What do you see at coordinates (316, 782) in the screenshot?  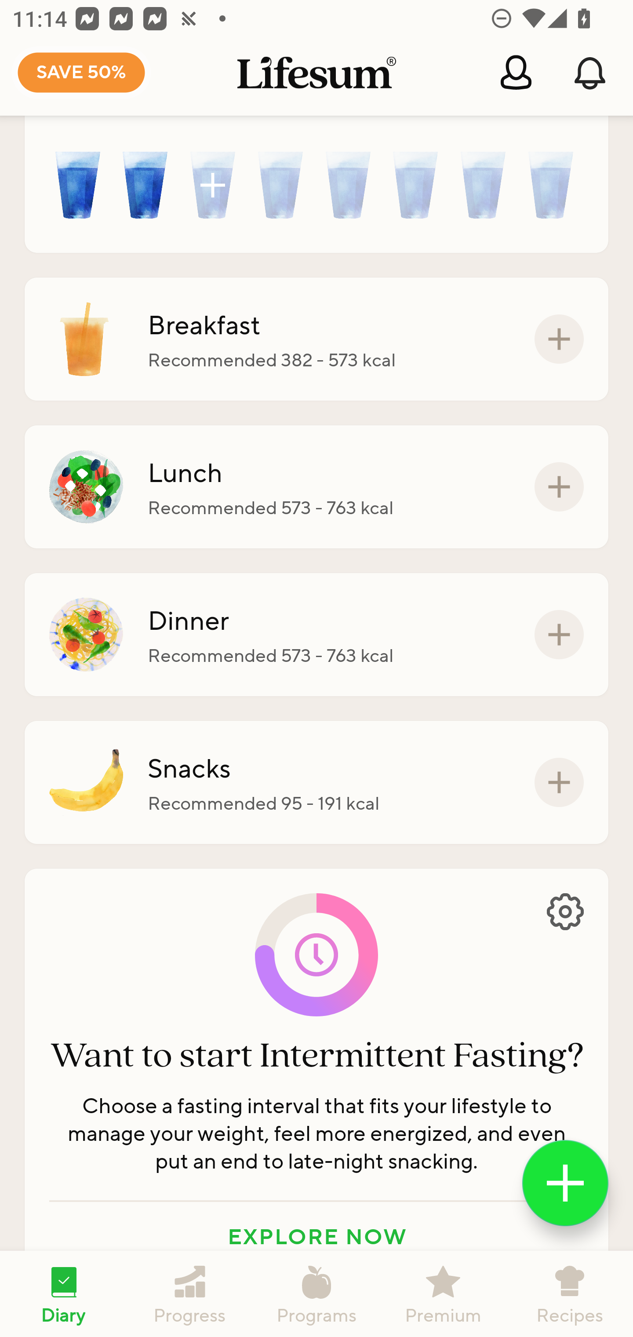 I see `Snacks Recommended 95 - 191 kcal` at bounding box center [316, 782].